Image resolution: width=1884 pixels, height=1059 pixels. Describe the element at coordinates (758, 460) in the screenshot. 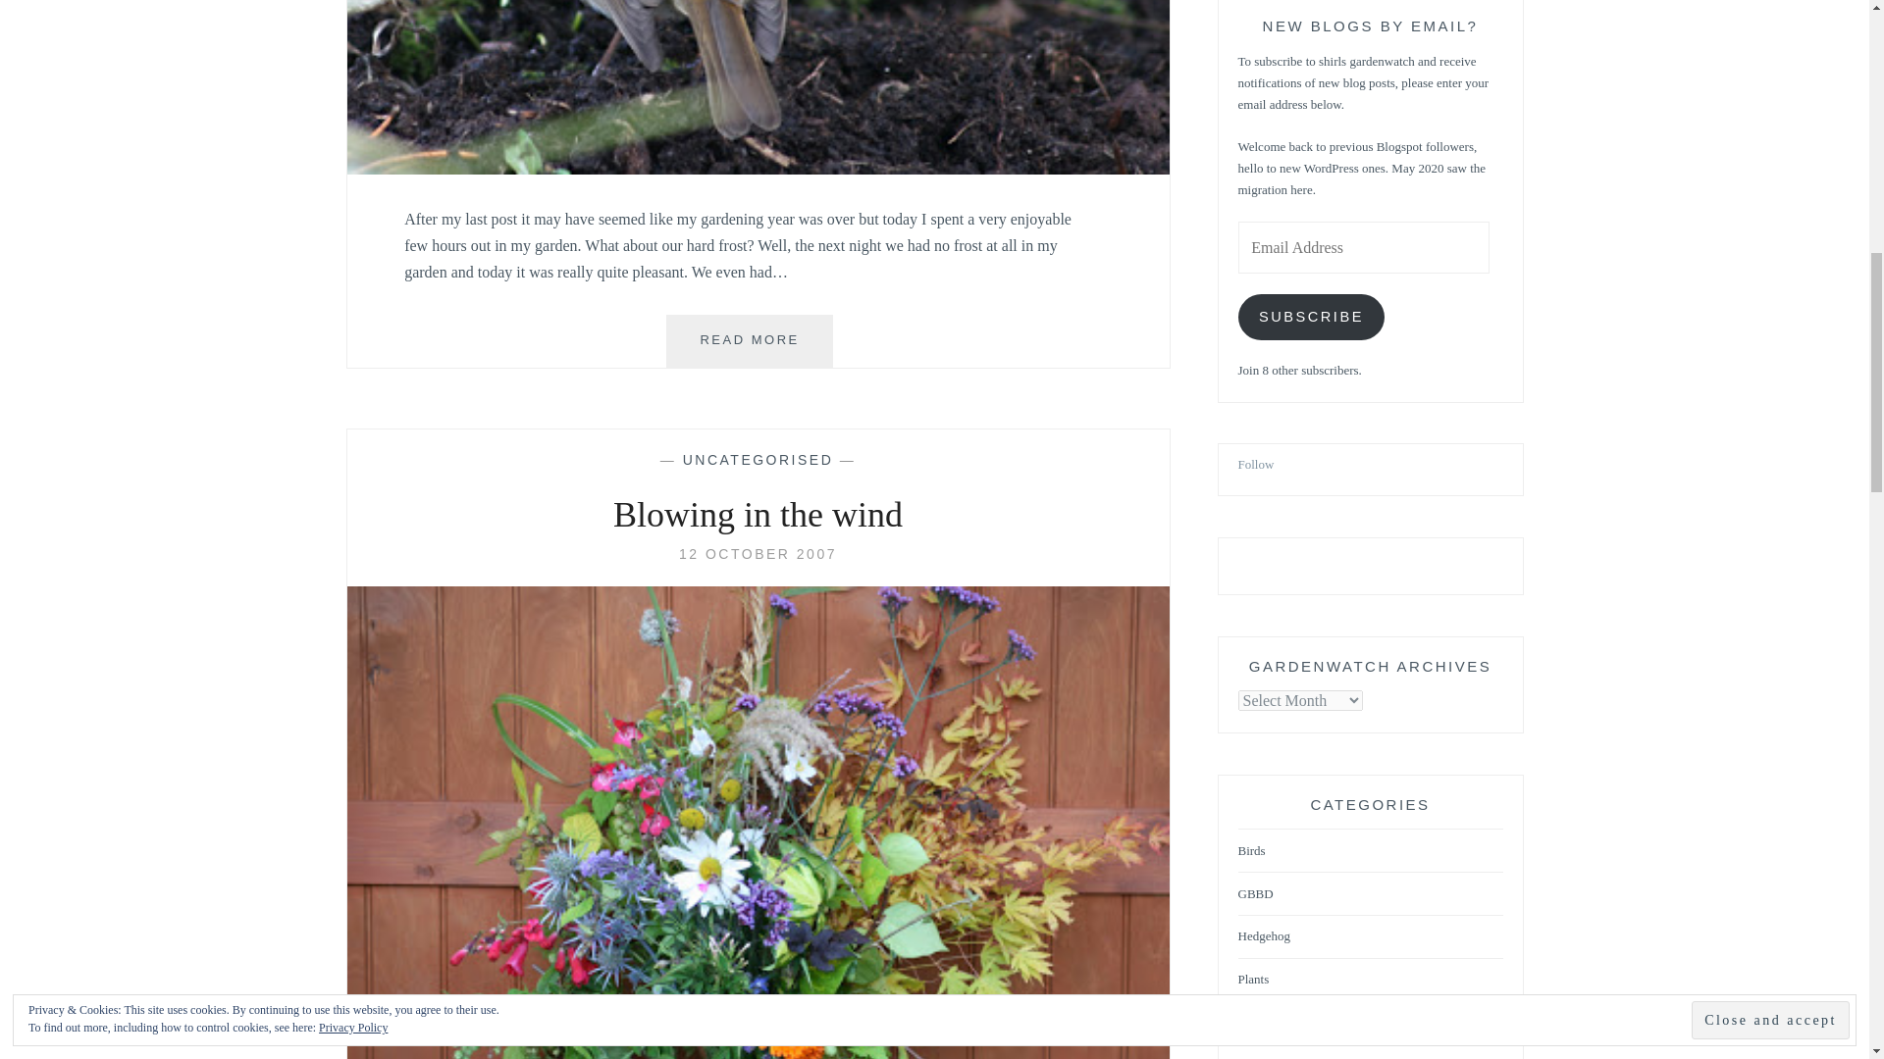

I see `UNCATEGORISED` at that location.